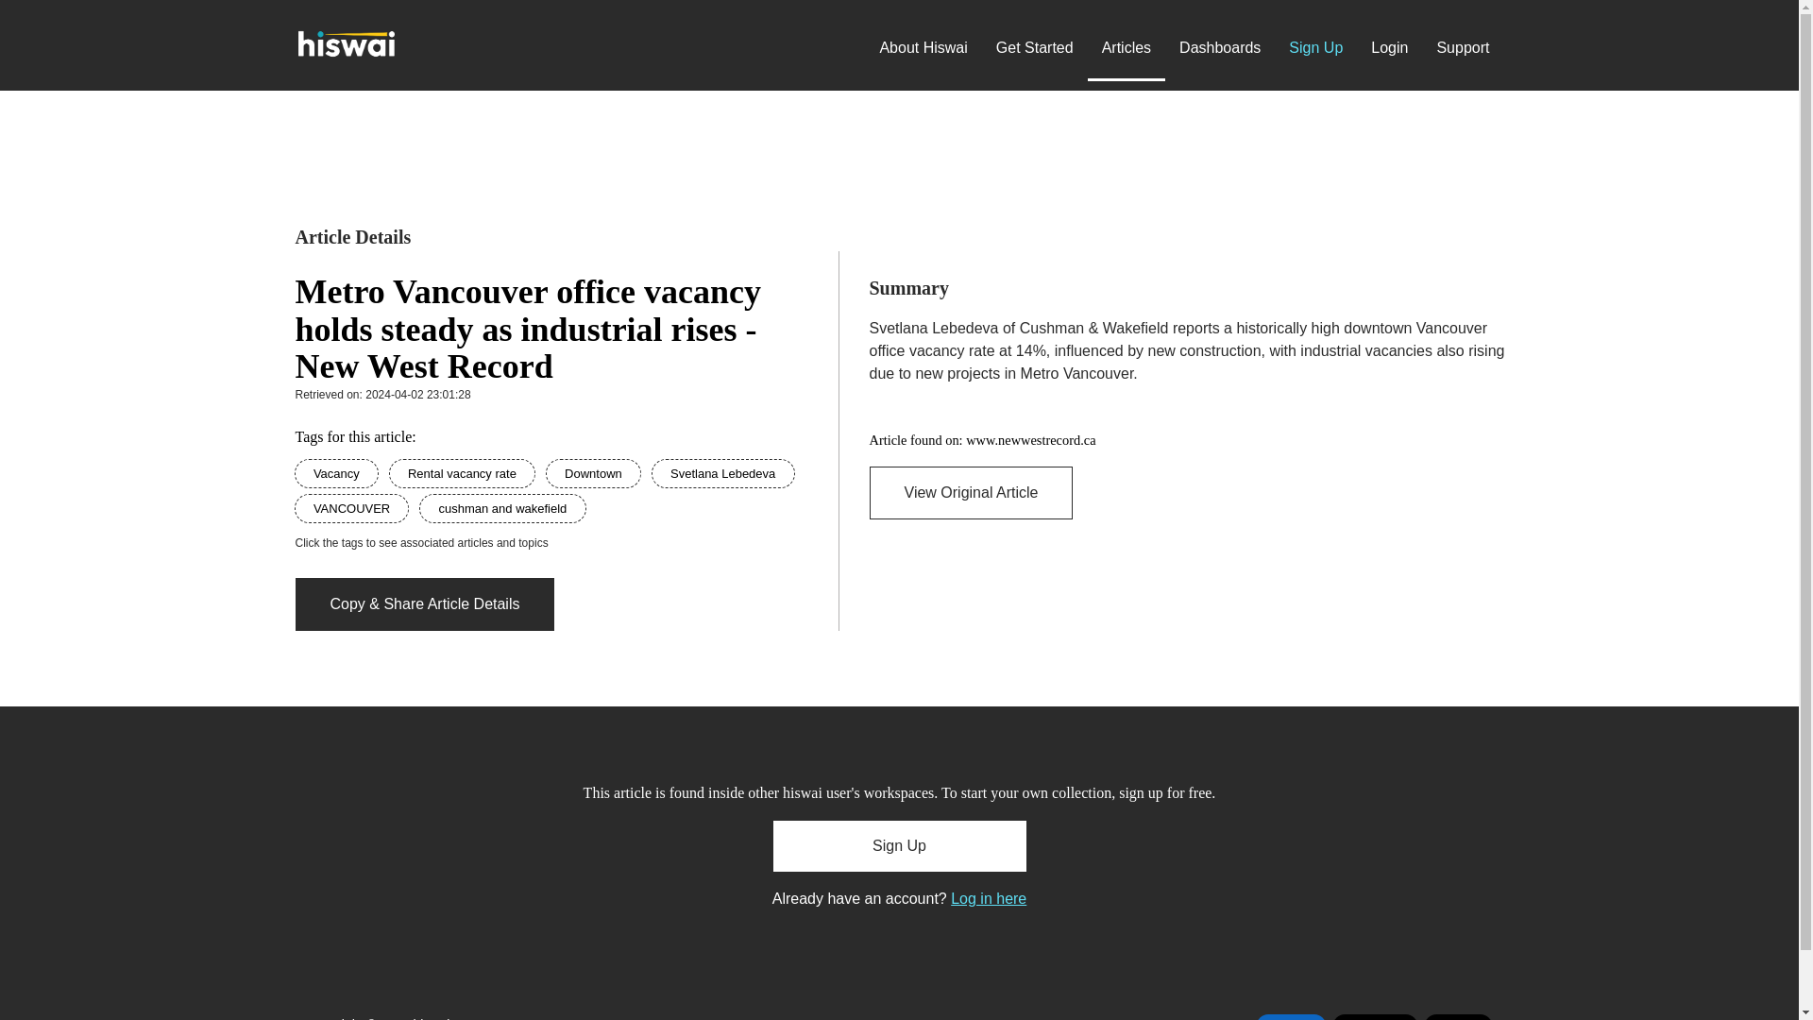 This screenshot has height=1020, width=1813. Describe the element at coordinates (1220, 49) in the screenshot. I see `Dashboards` at that location.